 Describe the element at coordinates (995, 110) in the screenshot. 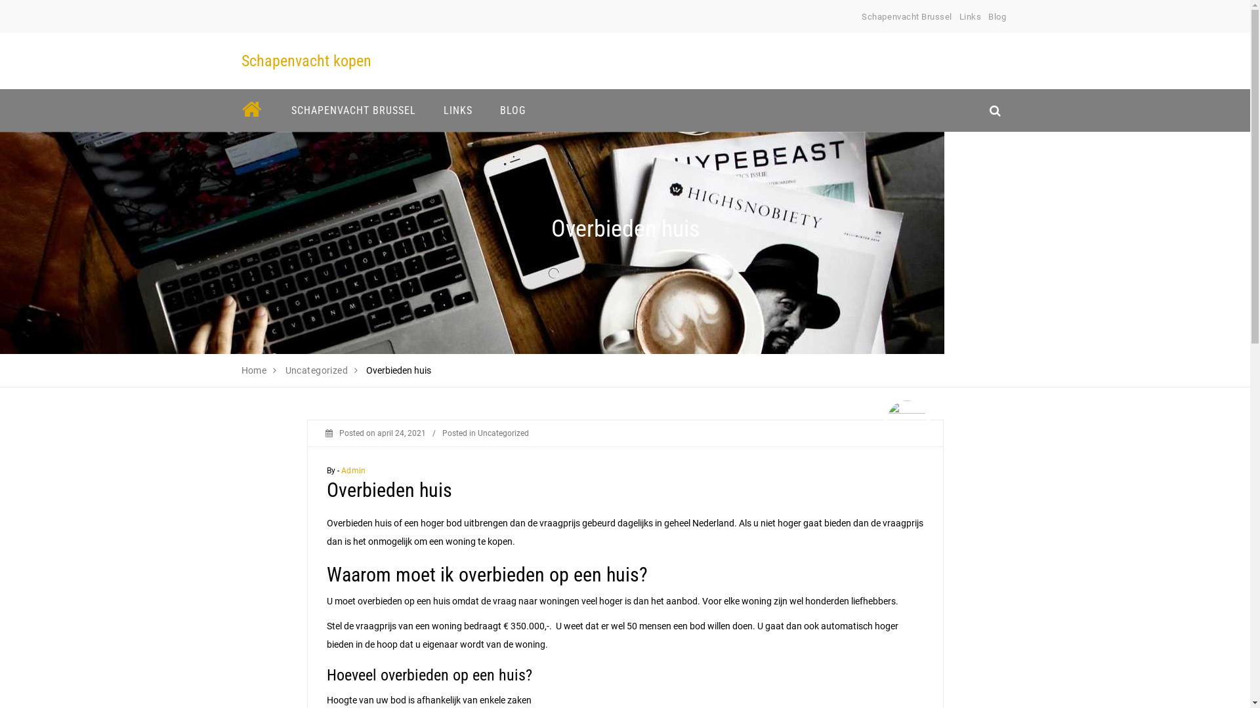

I see `search_icon` at that location.